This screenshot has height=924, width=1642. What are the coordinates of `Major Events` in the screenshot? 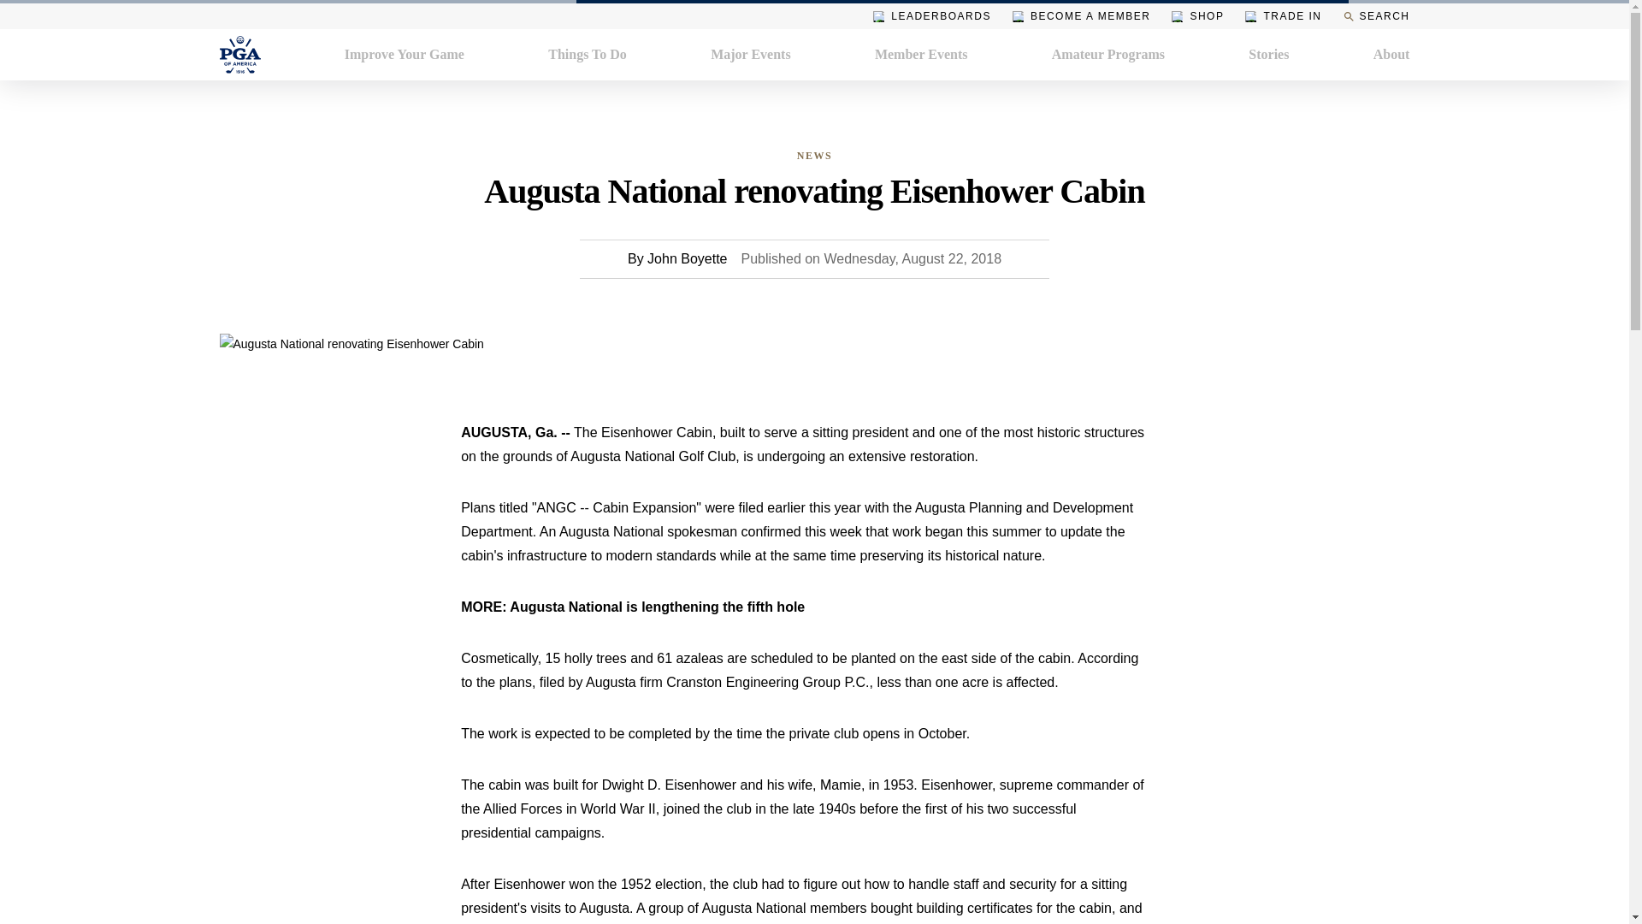 It's located at (750, 54).